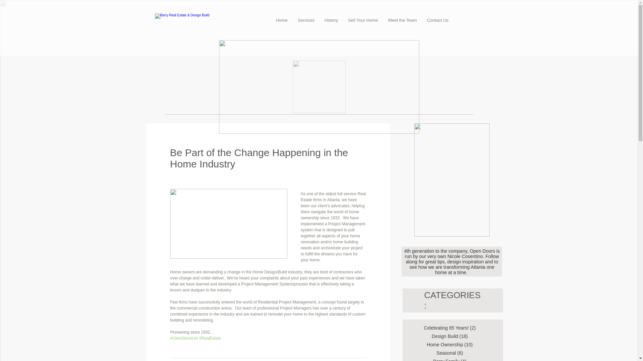  Describe the element at coordinates (306, 20) in the screenshot. I see `Services` at that location.